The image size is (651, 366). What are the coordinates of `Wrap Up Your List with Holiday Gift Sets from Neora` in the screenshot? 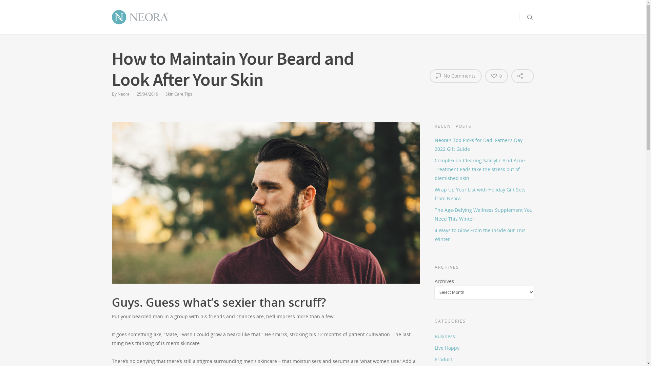 It's located at (484, 194).